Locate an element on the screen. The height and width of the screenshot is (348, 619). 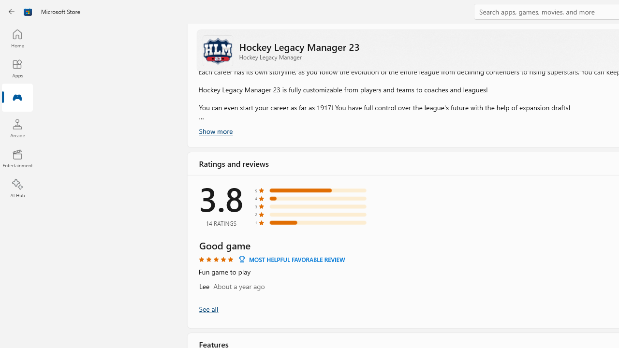
Home is located at coordinates (17, 38).